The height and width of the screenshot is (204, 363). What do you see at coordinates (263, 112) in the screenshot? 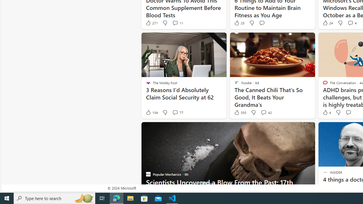
I see `View comments 42 Comment` at bounding box center [263, 112].